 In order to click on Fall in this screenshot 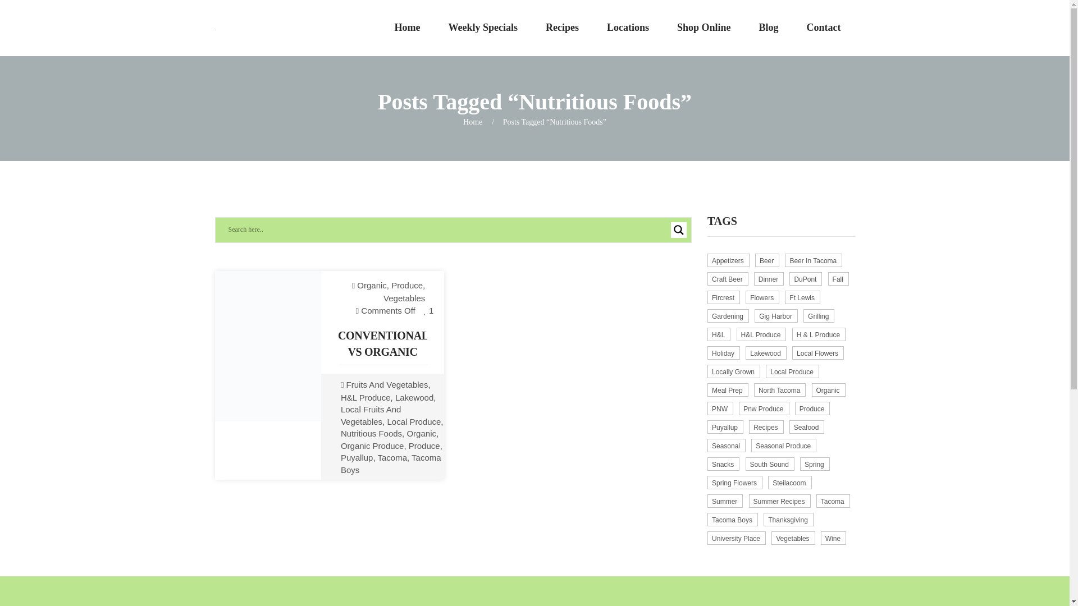, I will do `click(838, 278)`.